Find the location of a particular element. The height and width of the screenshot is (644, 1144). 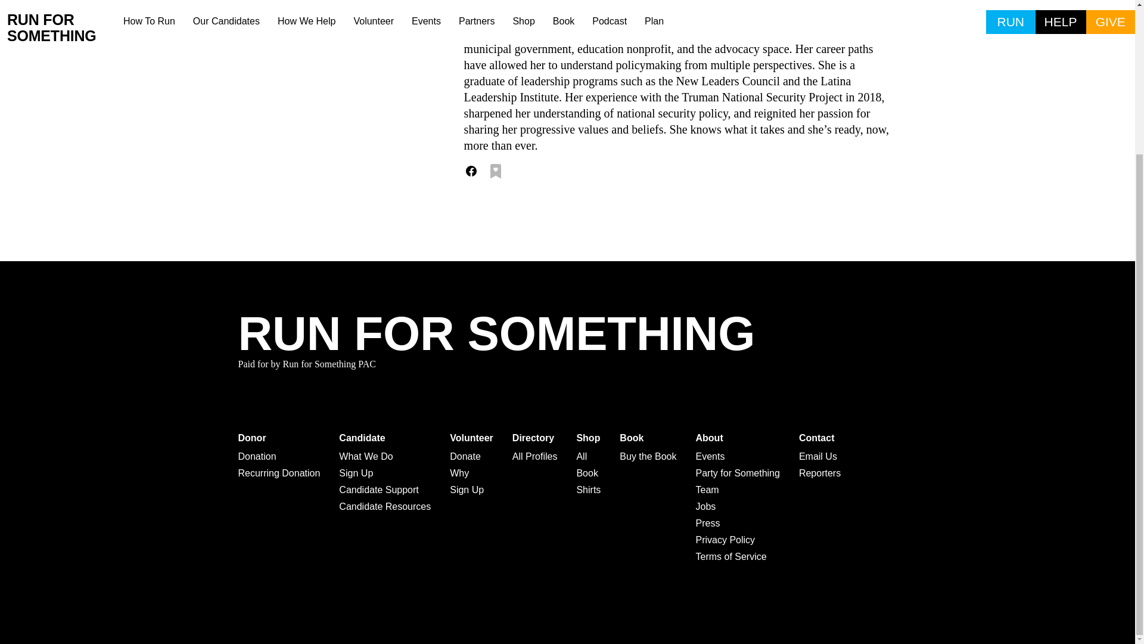

Book is located at coordinates (589, 473).